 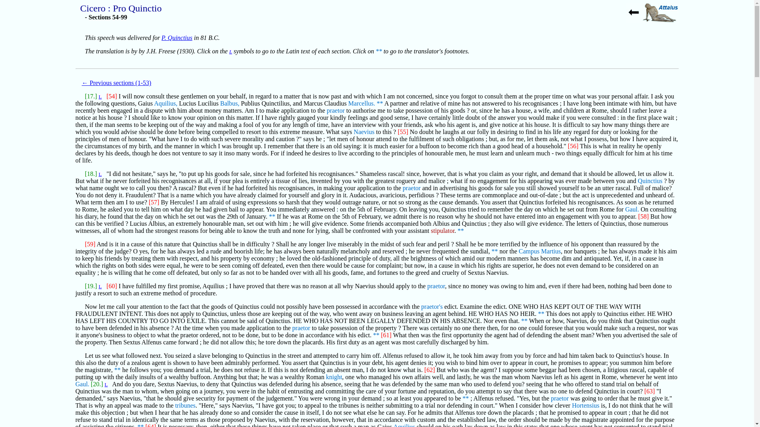 I want to click on praetor, so click(x=301, y=328).